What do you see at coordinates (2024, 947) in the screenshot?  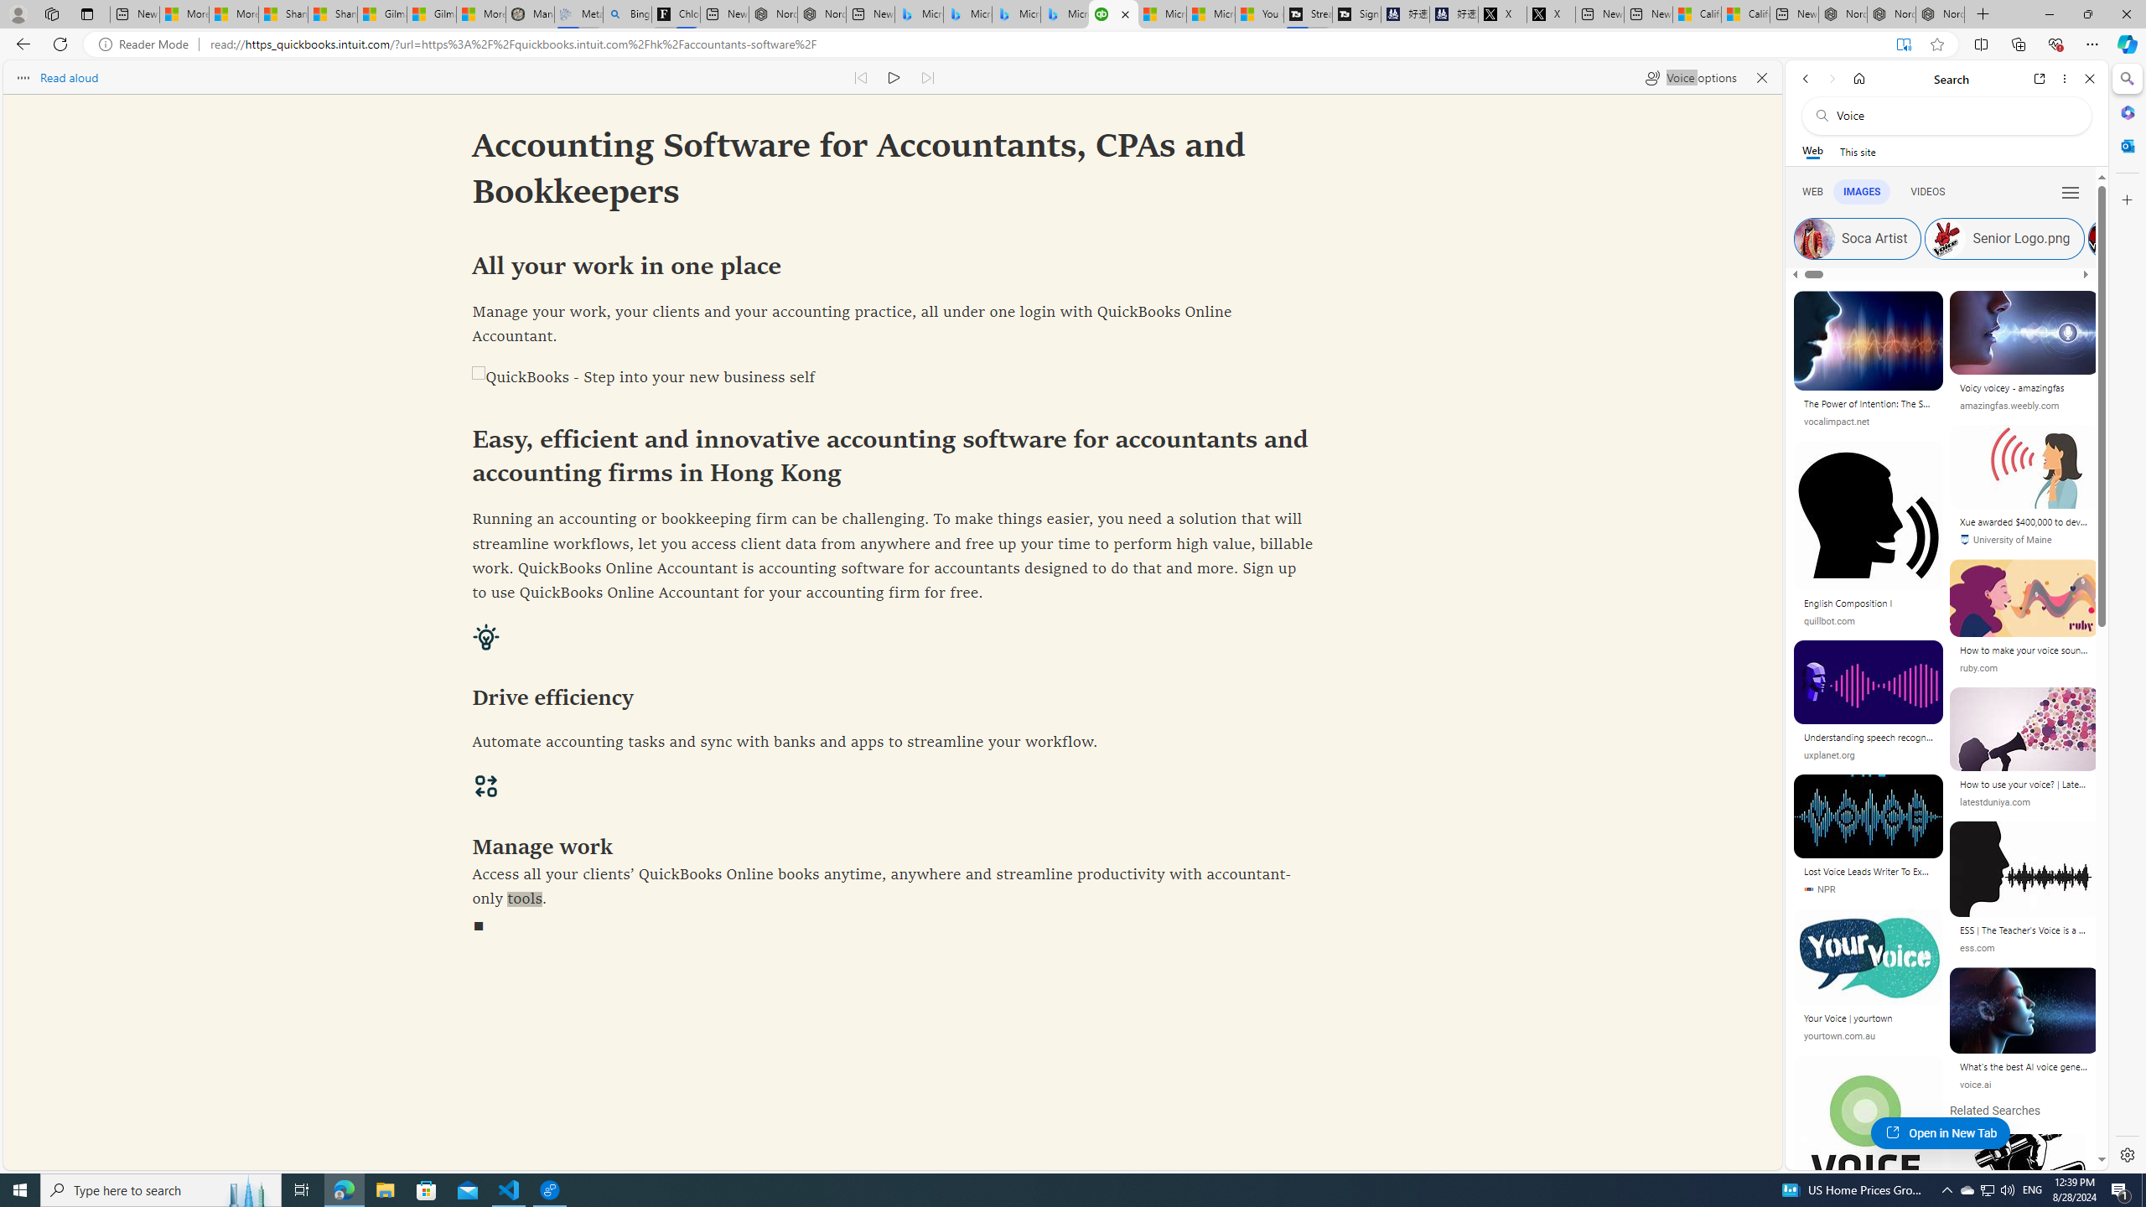 I see `ess.com` at bounding box center [2024, 947].